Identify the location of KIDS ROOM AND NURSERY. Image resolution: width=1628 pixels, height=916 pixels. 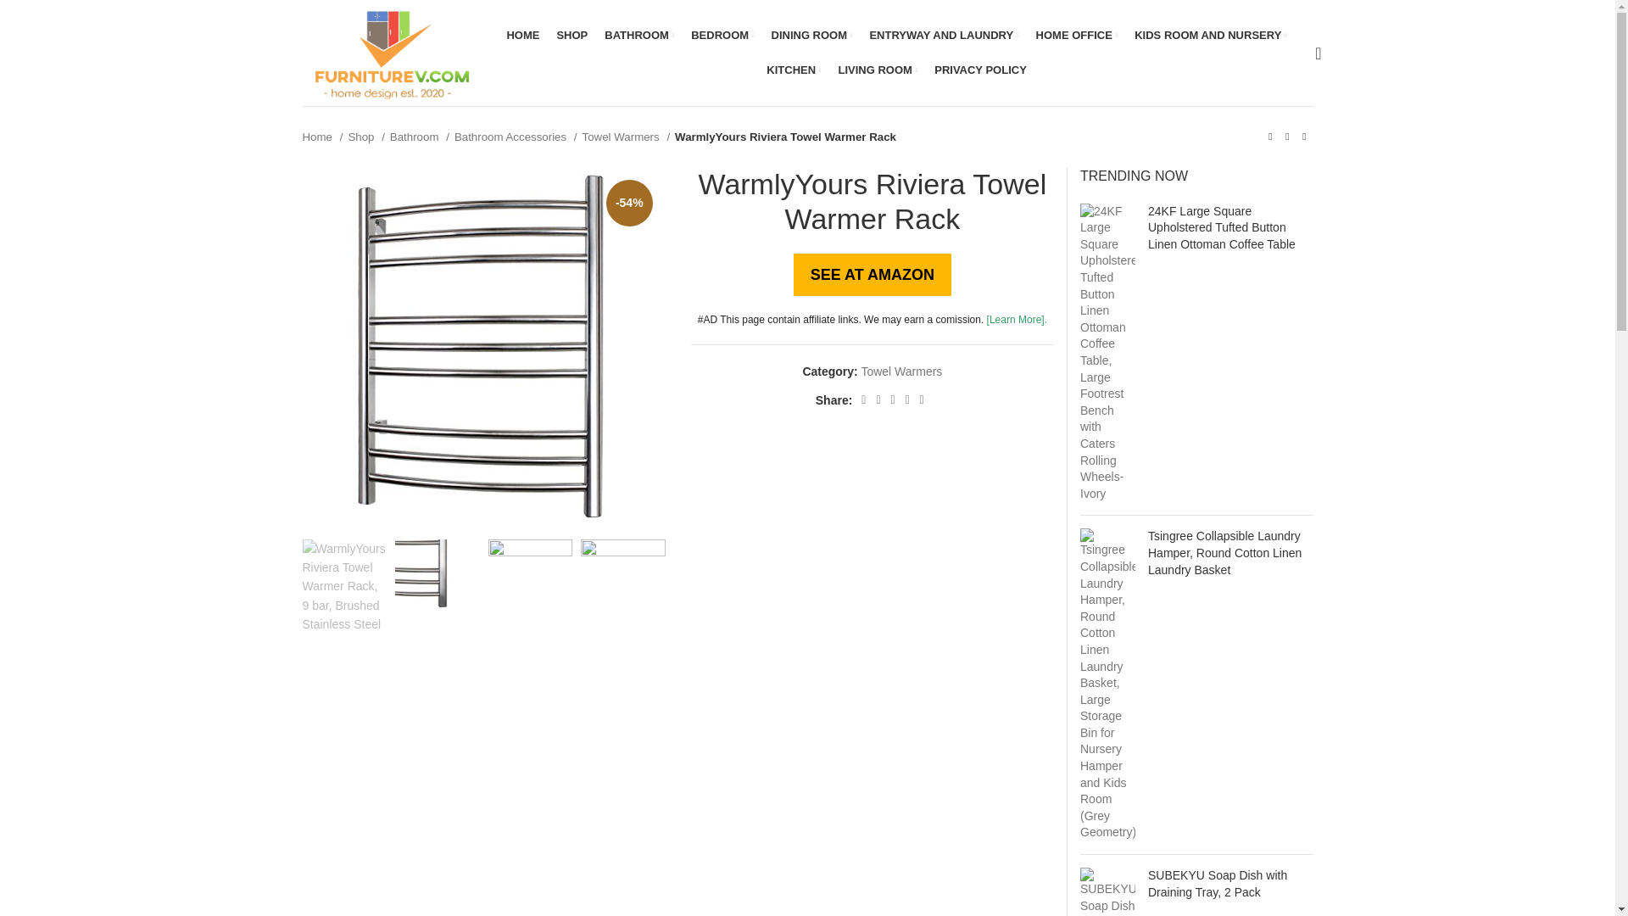
(1210, 35).